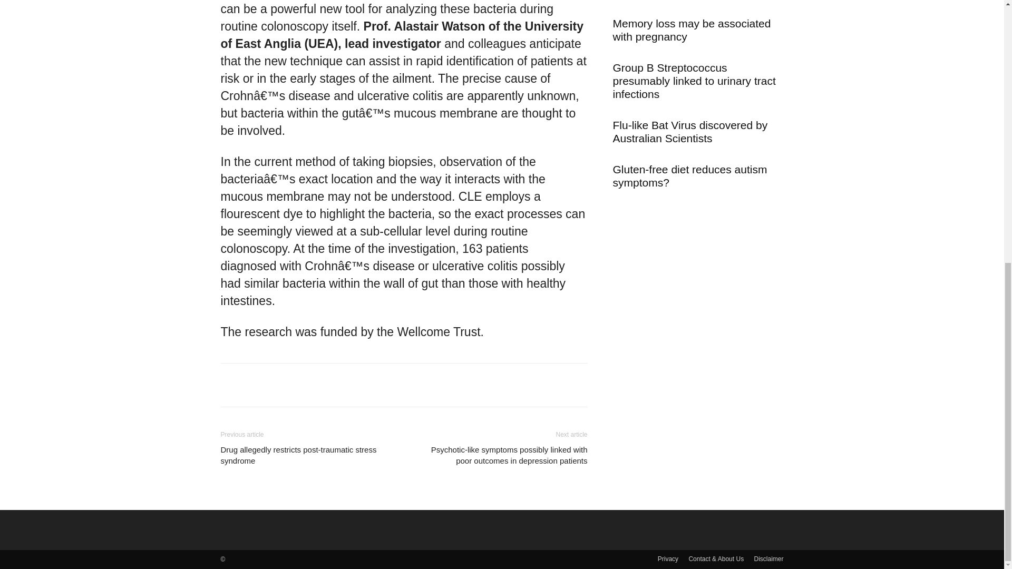  What do you see at coordinates (306, 455) in the screenshot?
I see `Drug allegedly restricts post-traumatic stress syndrome` at bounding box center [306, 455].